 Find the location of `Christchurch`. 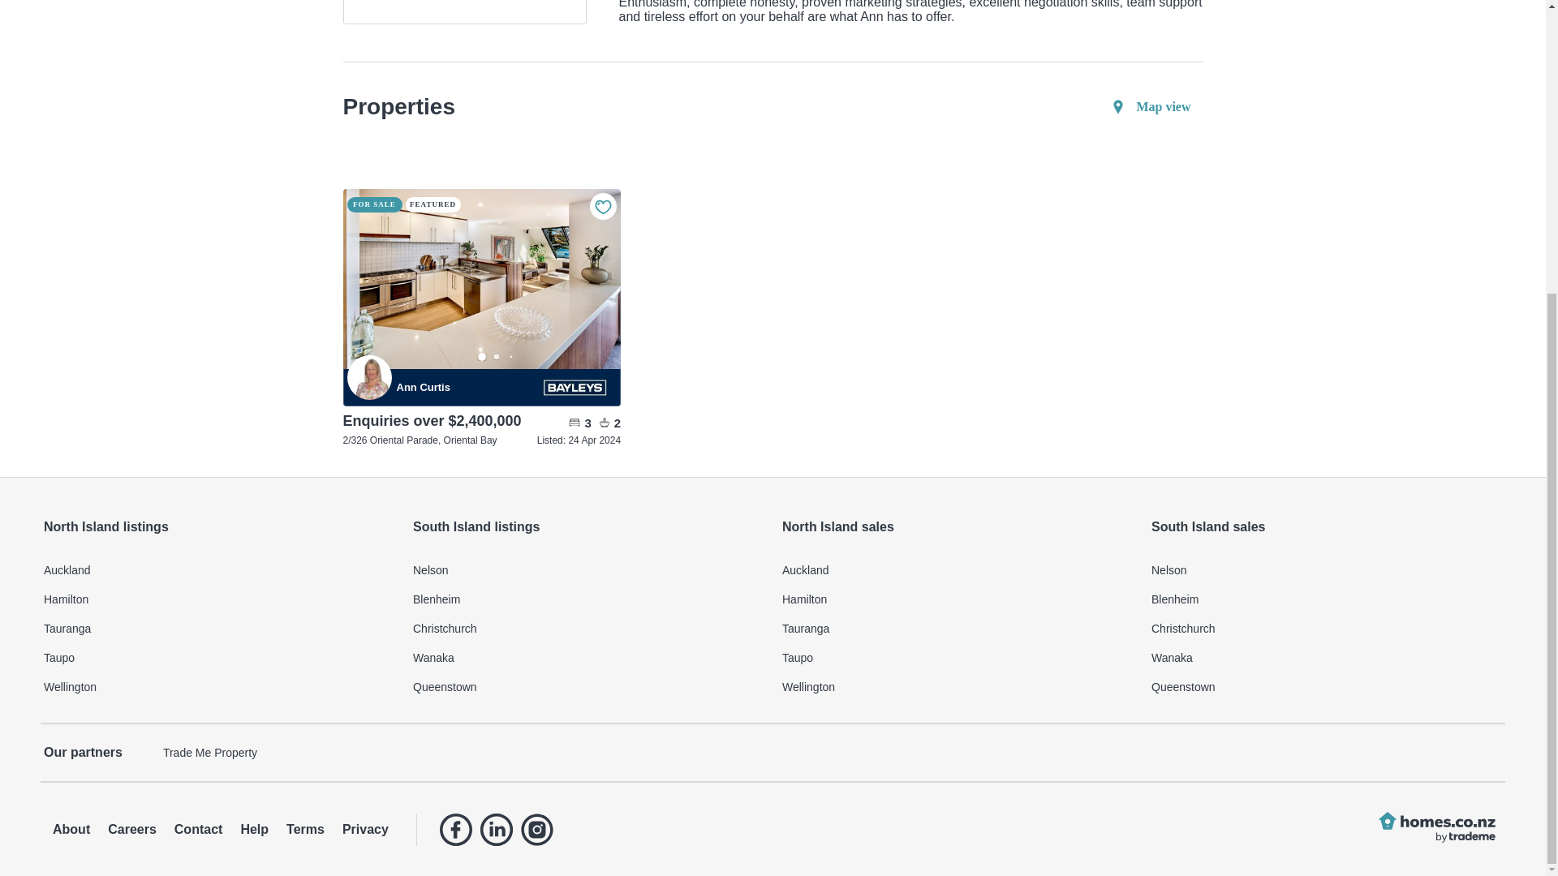

Christchurch is located at coordinates (587, 628).